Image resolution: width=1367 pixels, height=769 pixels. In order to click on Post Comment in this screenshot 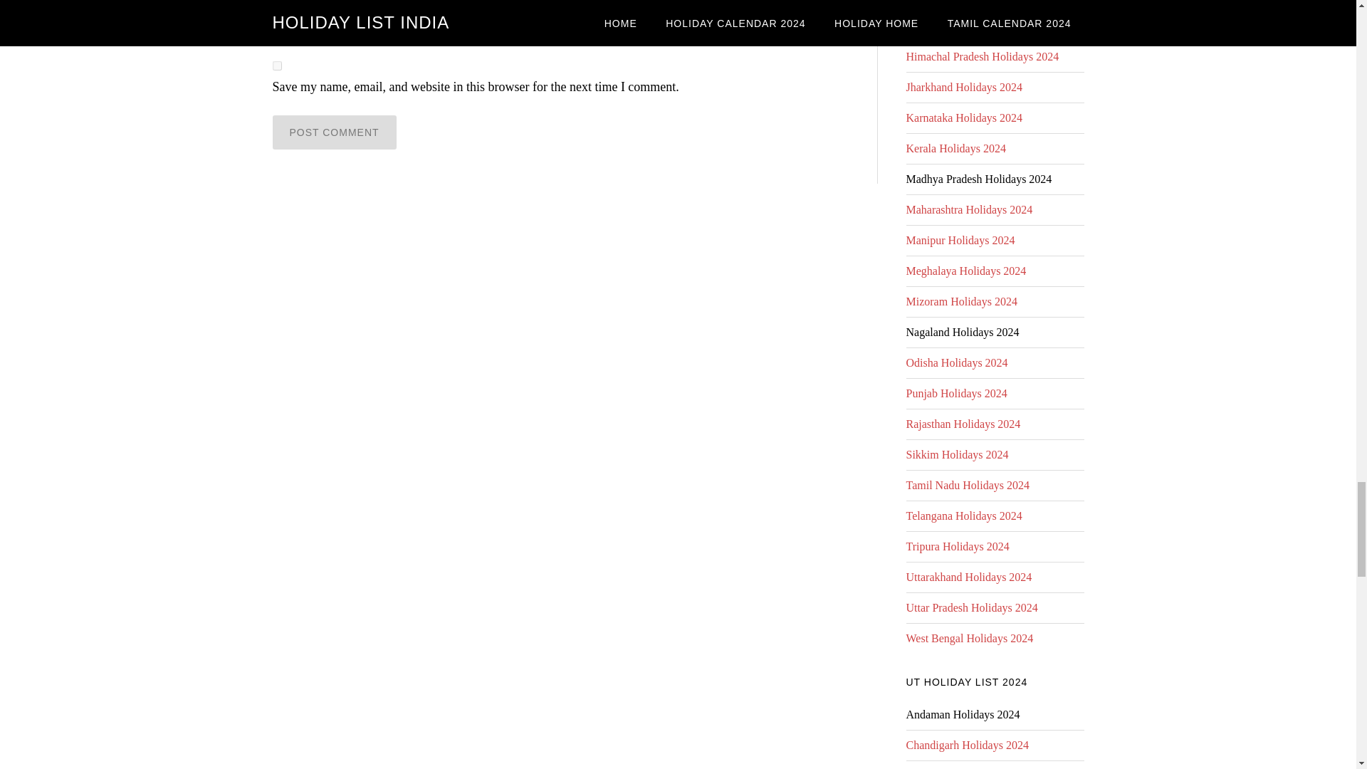, I will do `click(334, 132)`.